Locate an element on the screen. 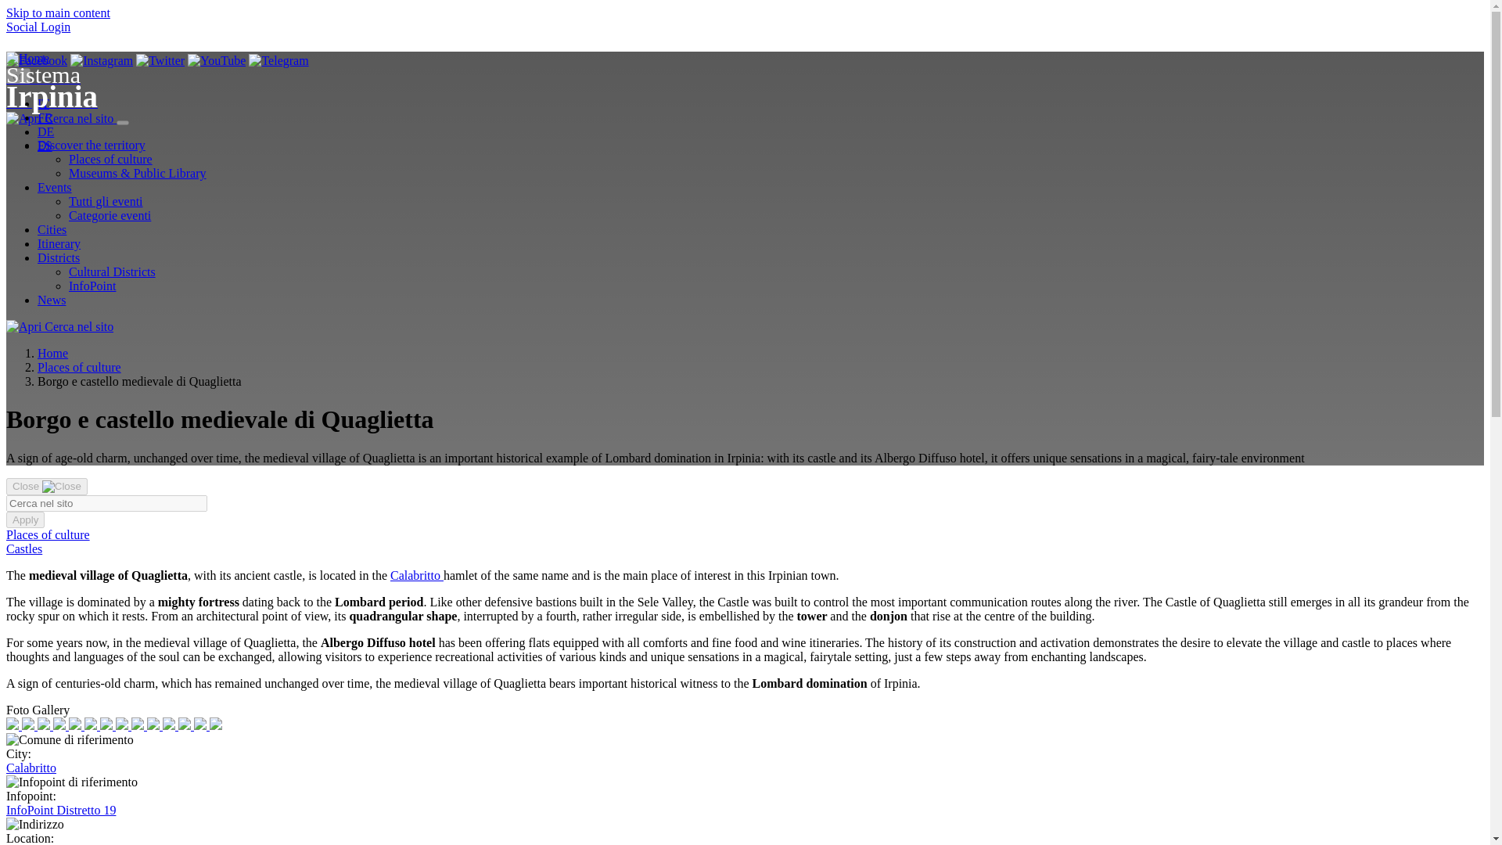  Discover the territory is located at coordinates (92, 146).